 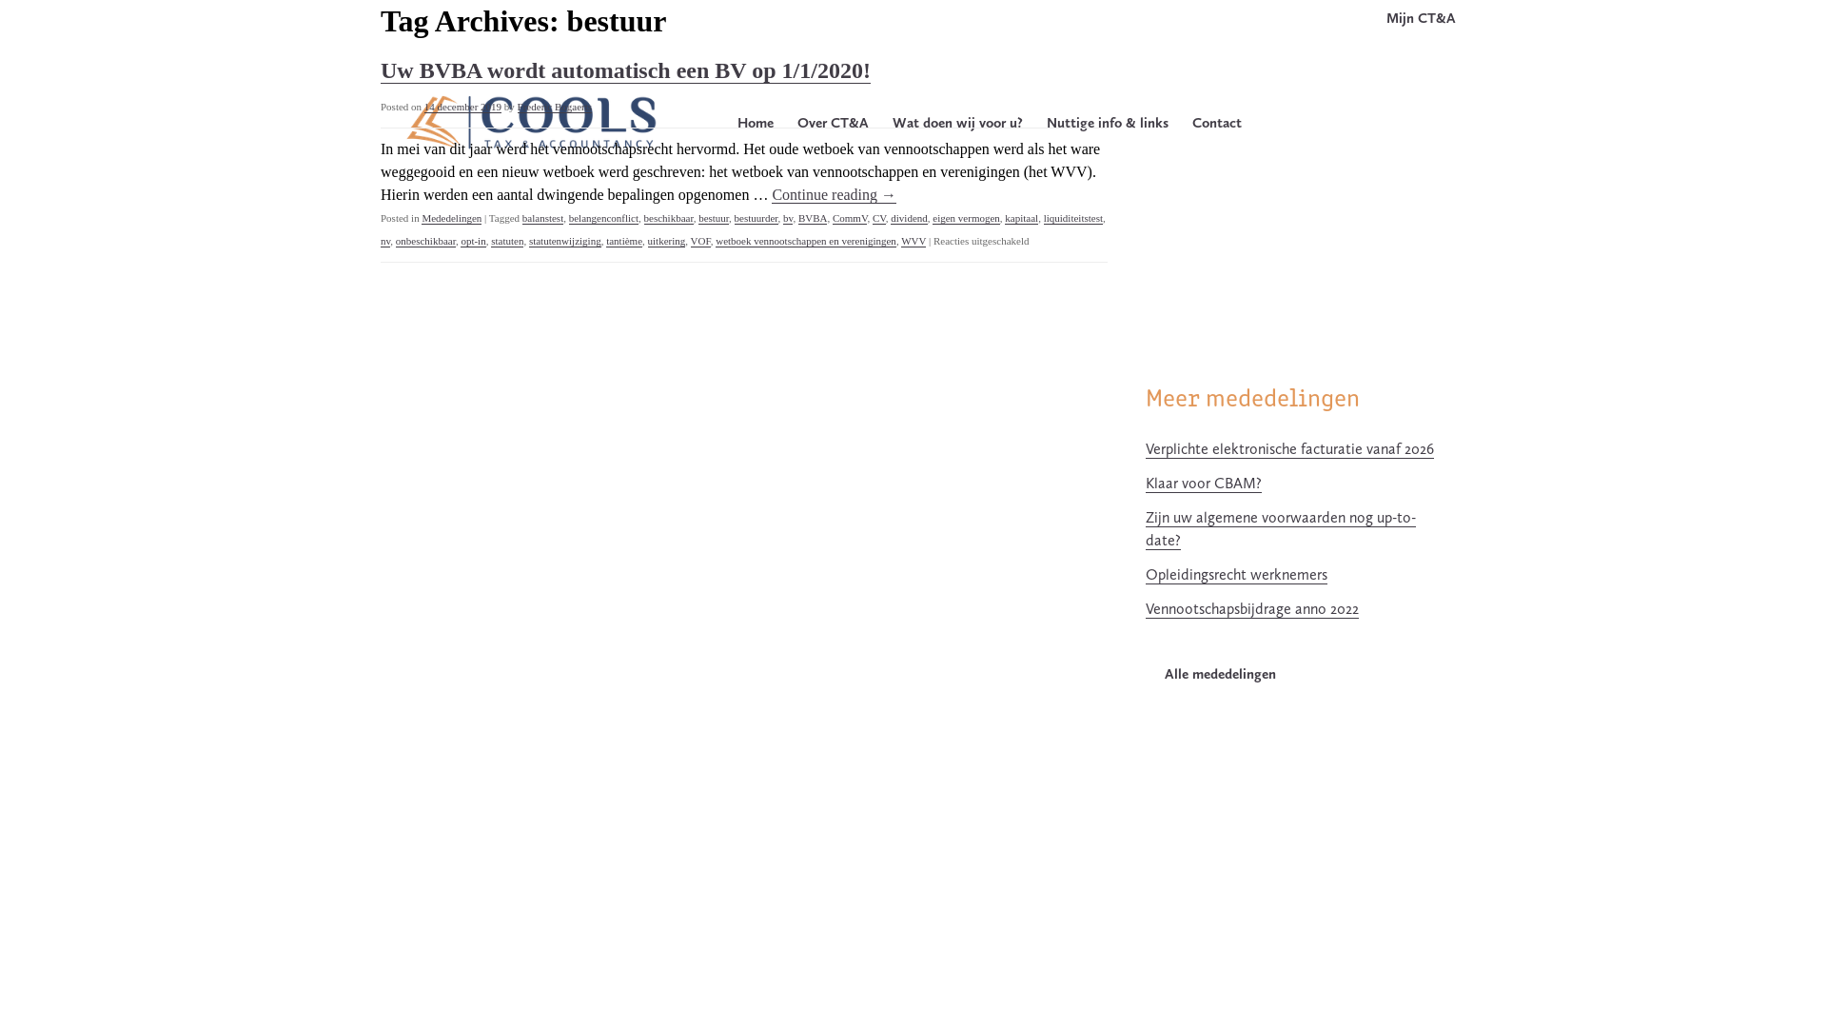 What do you see at coordinates (756, 129) in the screenshot?
I see `Home` at bounding box center [756, 129].